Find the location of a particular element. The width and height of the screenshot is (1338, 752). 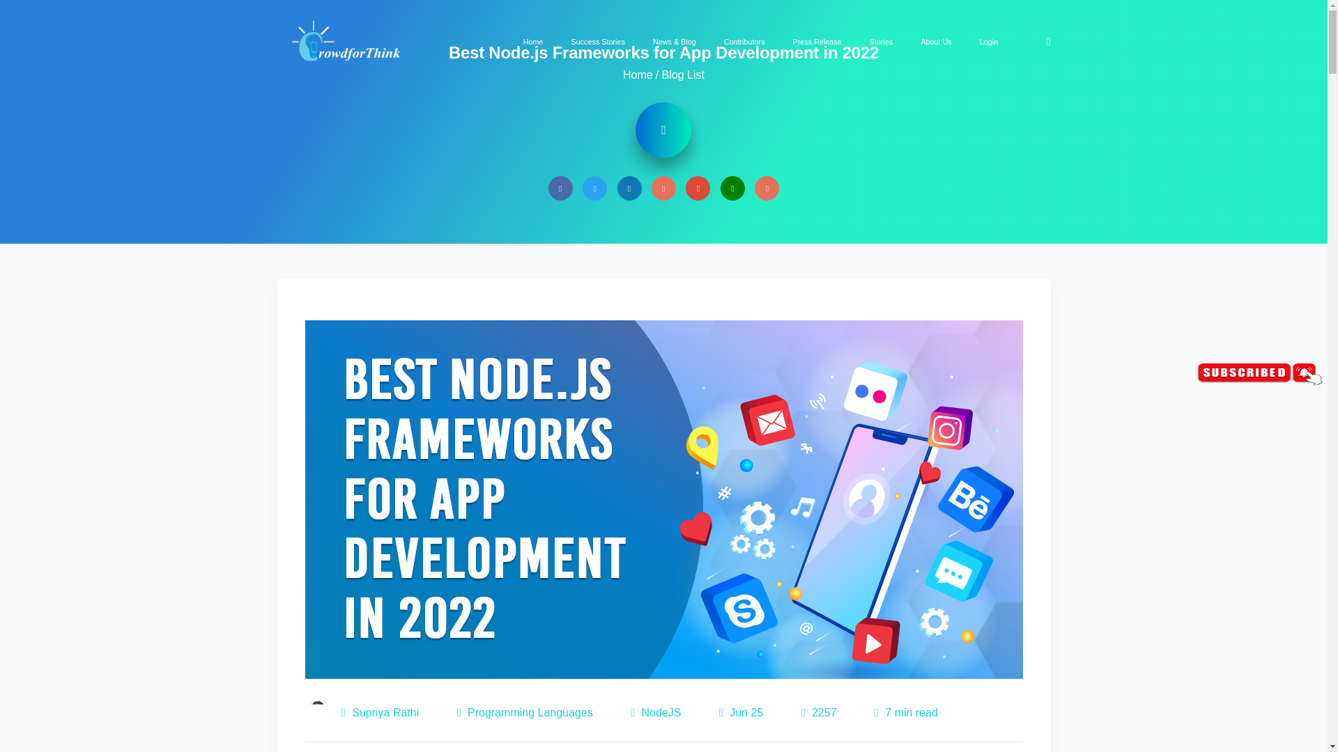

Blog List is located at coordinates (683, 75).